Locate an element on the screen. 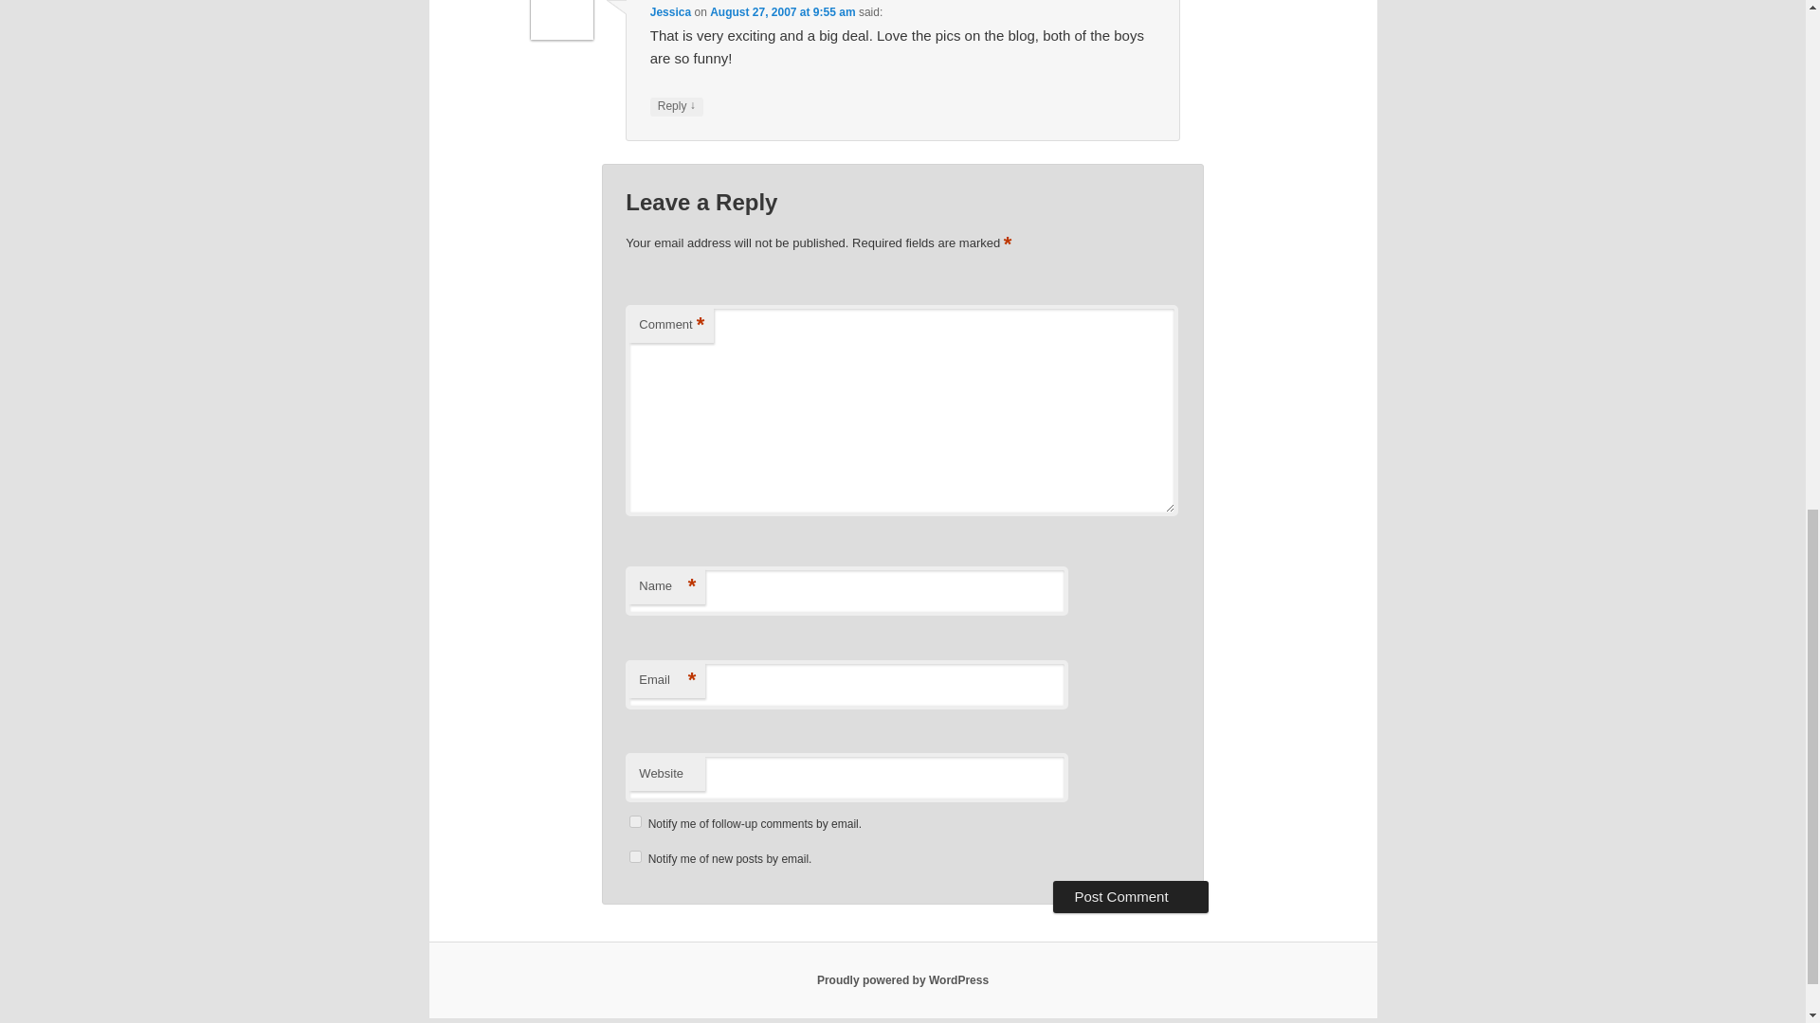 The width and height of the screenshot is (1820, 1023). subscribe is located at coordinates (635, 820).